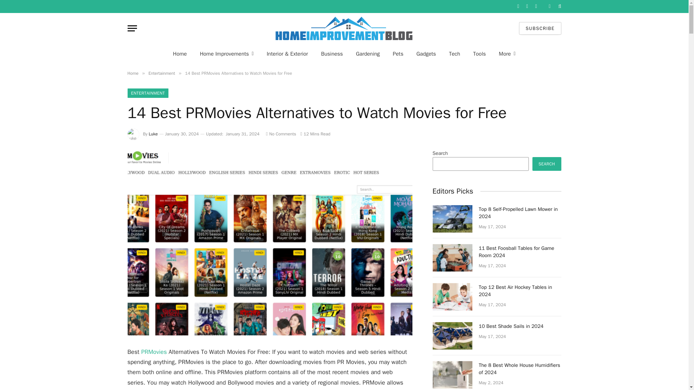  I want to click on Posts by Luke, so click(153, 134).